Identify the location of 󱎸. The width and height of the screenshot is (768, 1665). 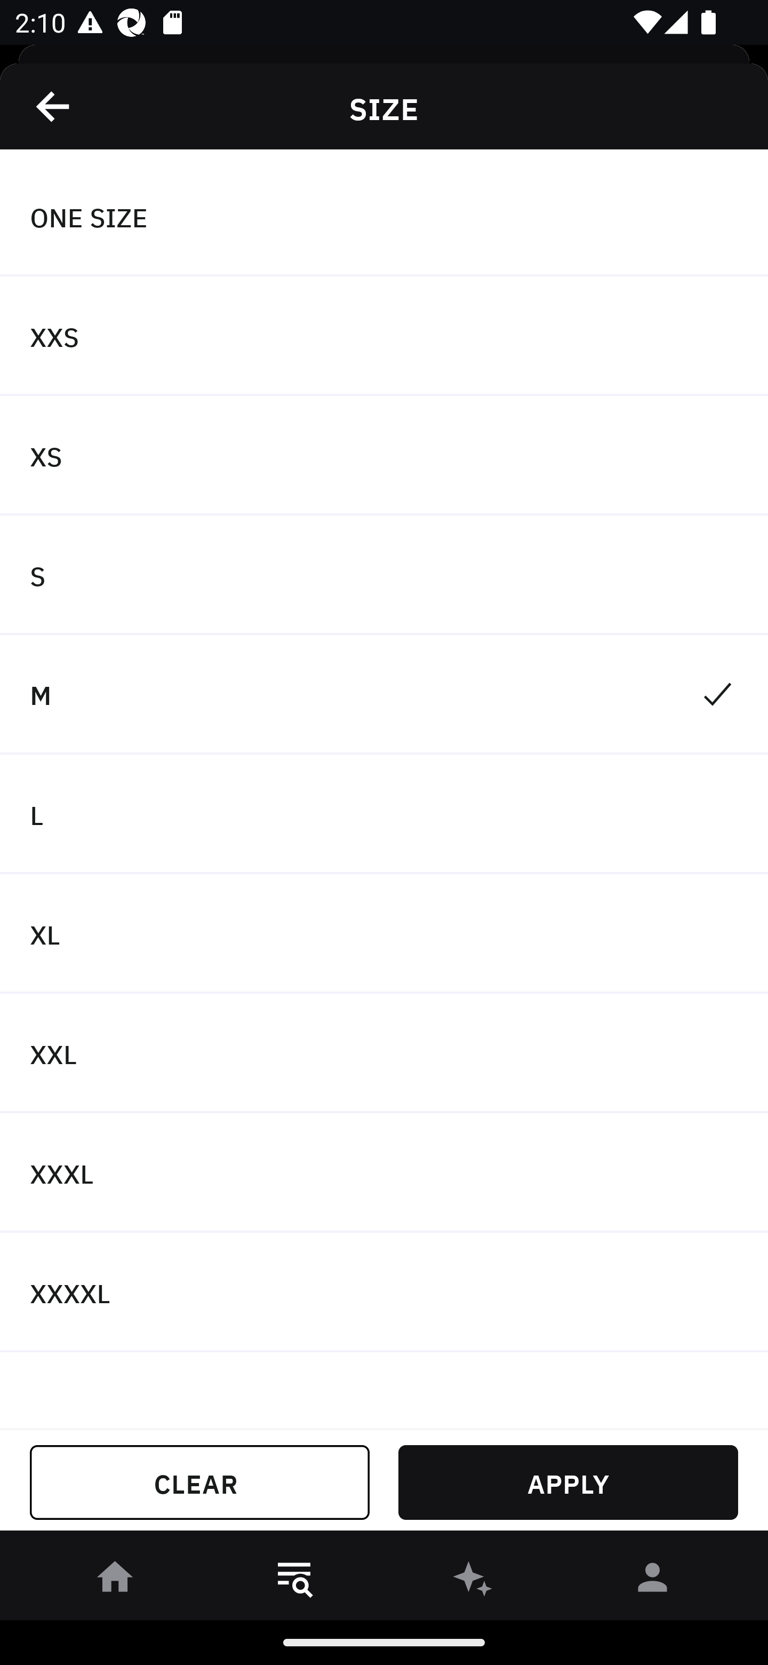
(294, 1581).